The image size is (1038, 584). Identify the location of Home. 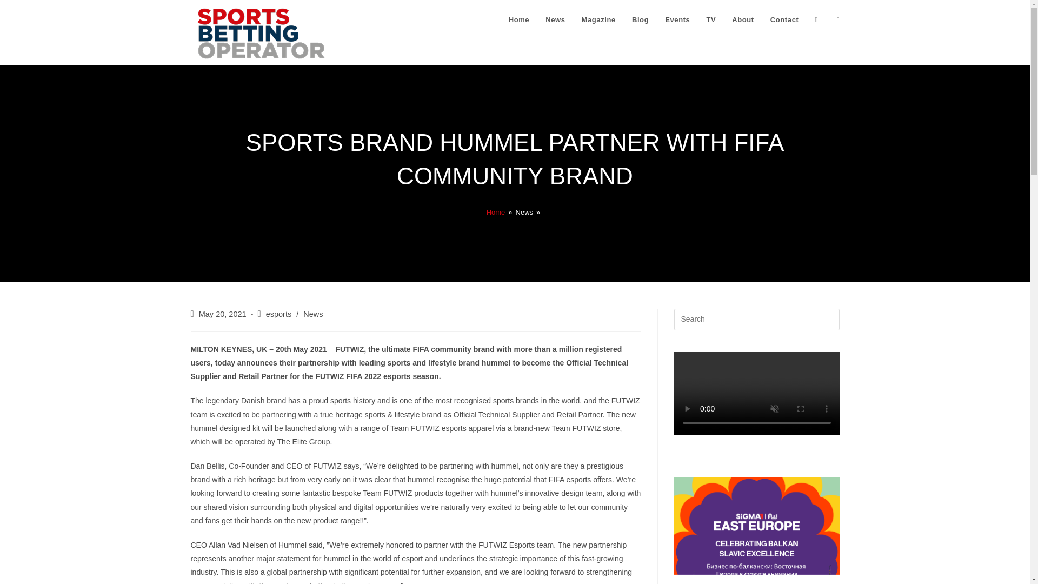
(519, 20).